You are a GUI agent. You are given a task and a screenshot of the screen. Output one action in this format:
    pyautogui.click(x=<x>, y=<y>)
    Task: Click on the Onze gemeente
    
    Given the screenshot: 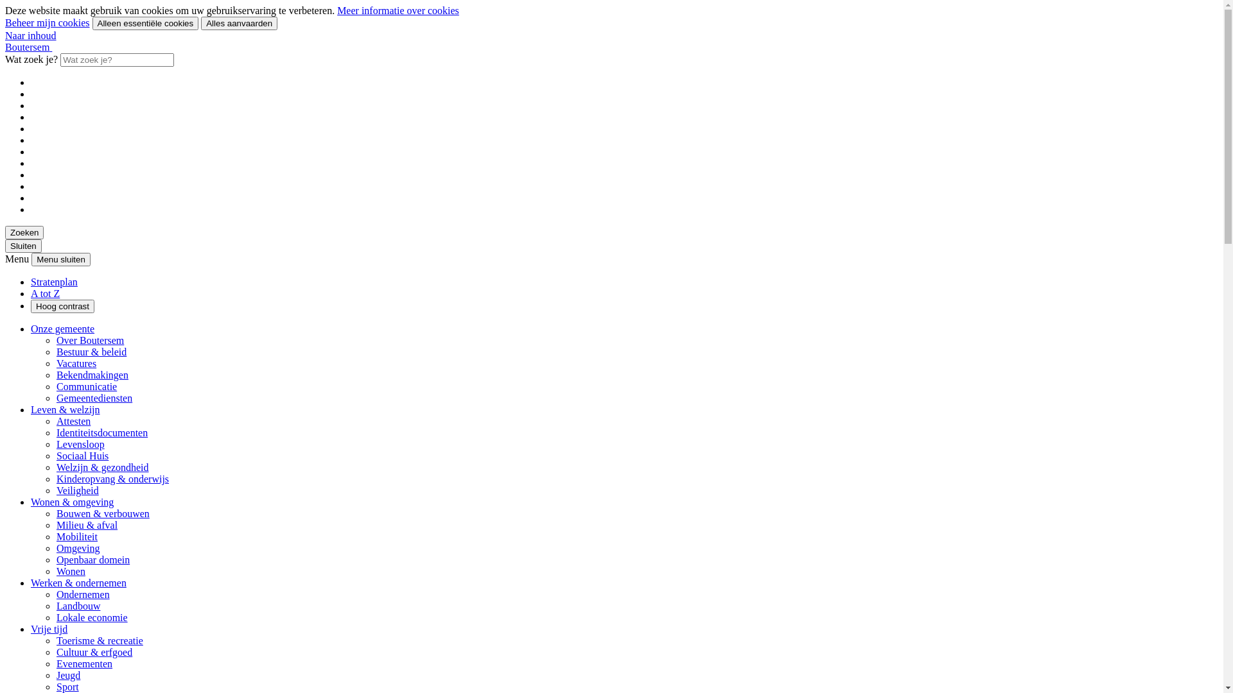 What is the action you would take?
    pyautogui.click(x=63, y=329)
    